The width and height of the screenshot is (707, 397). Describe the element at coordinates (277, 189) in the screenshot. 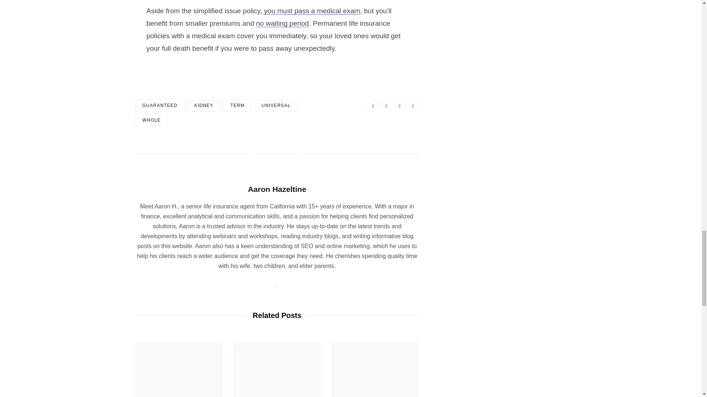

I see `Aaron Hazeltine` at that location.